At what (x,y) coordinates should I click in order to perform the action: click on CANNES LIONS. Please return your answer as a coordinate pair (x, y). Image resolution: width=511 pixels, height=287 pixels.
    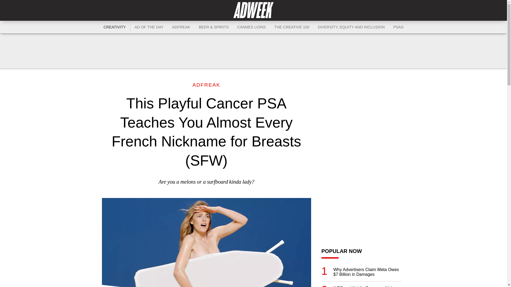
    Looking at the image, I should click on (251, 27).